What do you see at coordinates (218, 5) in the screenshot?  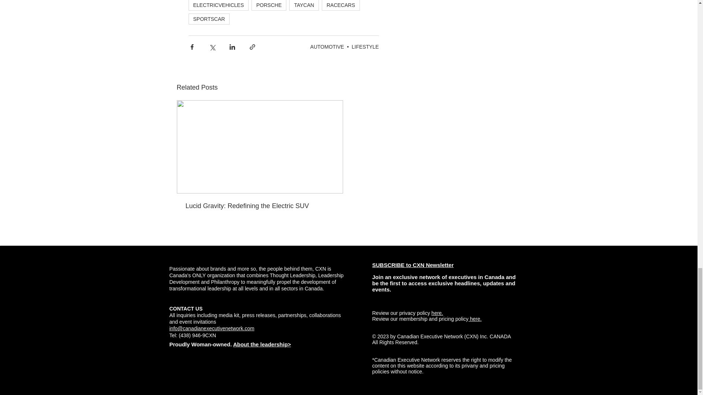 I see `ELECTRICVEHICLES` at bounding box center [218, 5].